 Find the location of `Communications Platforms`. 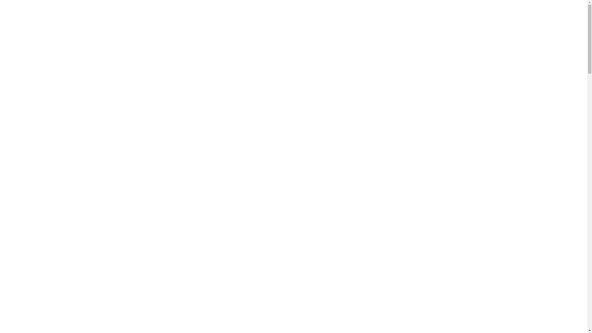

Communications Platforms is located at coordinates (67, 149).